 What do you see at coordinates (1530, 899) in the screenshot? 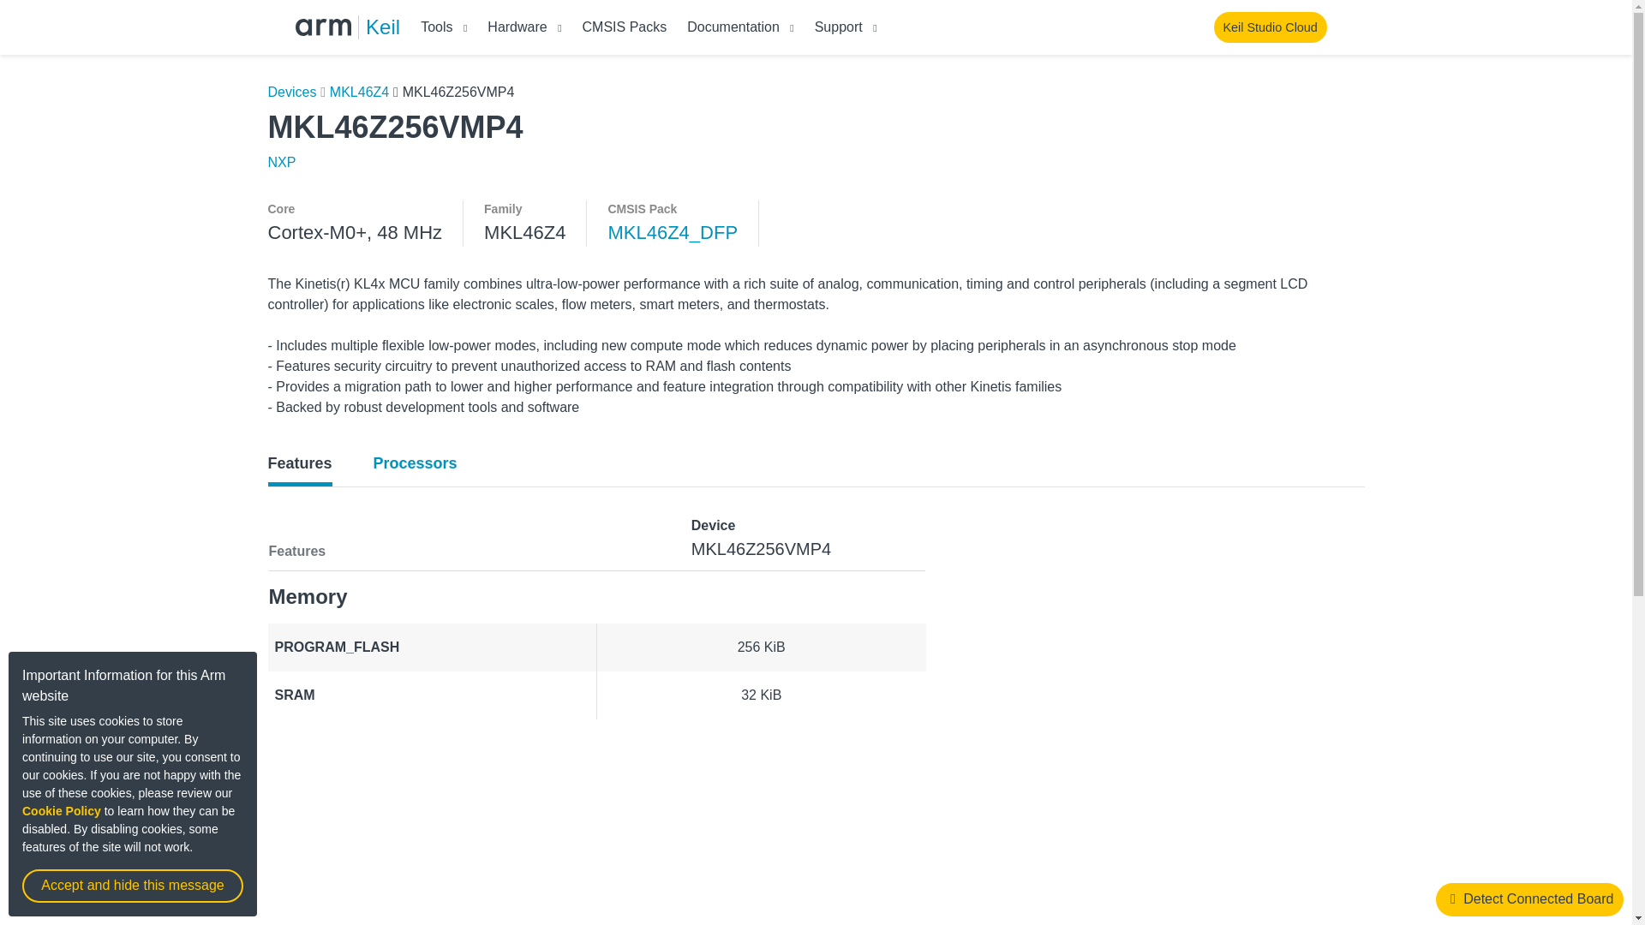
I see `Detect Connected Board` at bounding box center [1530, 899].